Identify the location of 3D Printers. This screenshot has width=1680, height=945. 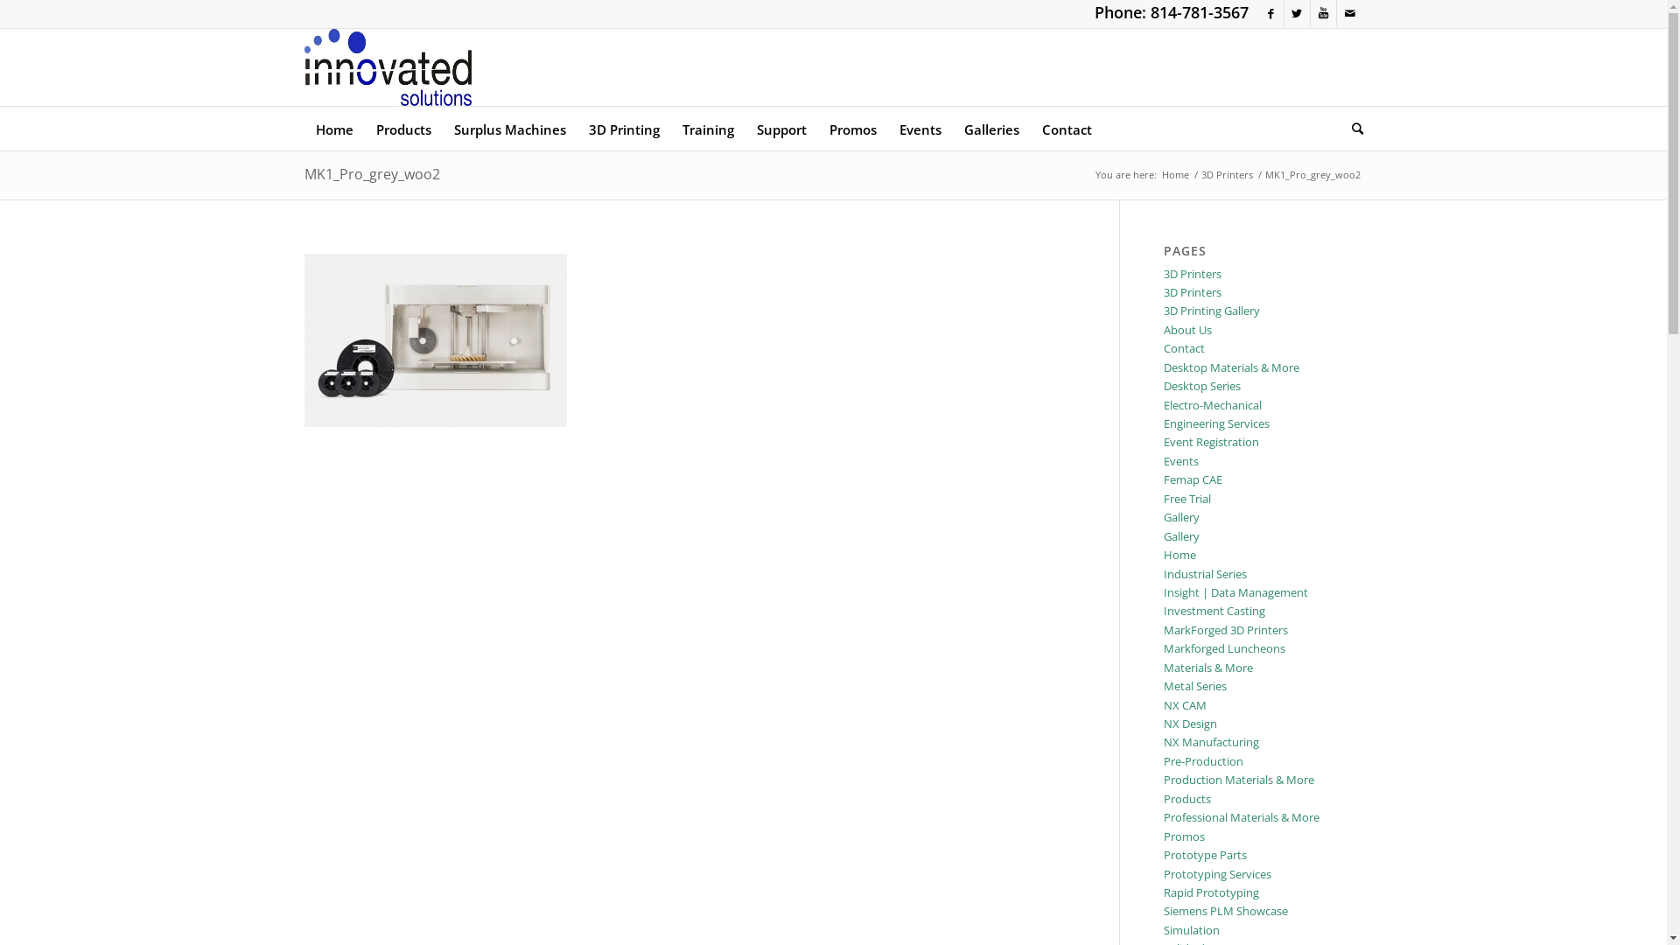
(1193, 292).